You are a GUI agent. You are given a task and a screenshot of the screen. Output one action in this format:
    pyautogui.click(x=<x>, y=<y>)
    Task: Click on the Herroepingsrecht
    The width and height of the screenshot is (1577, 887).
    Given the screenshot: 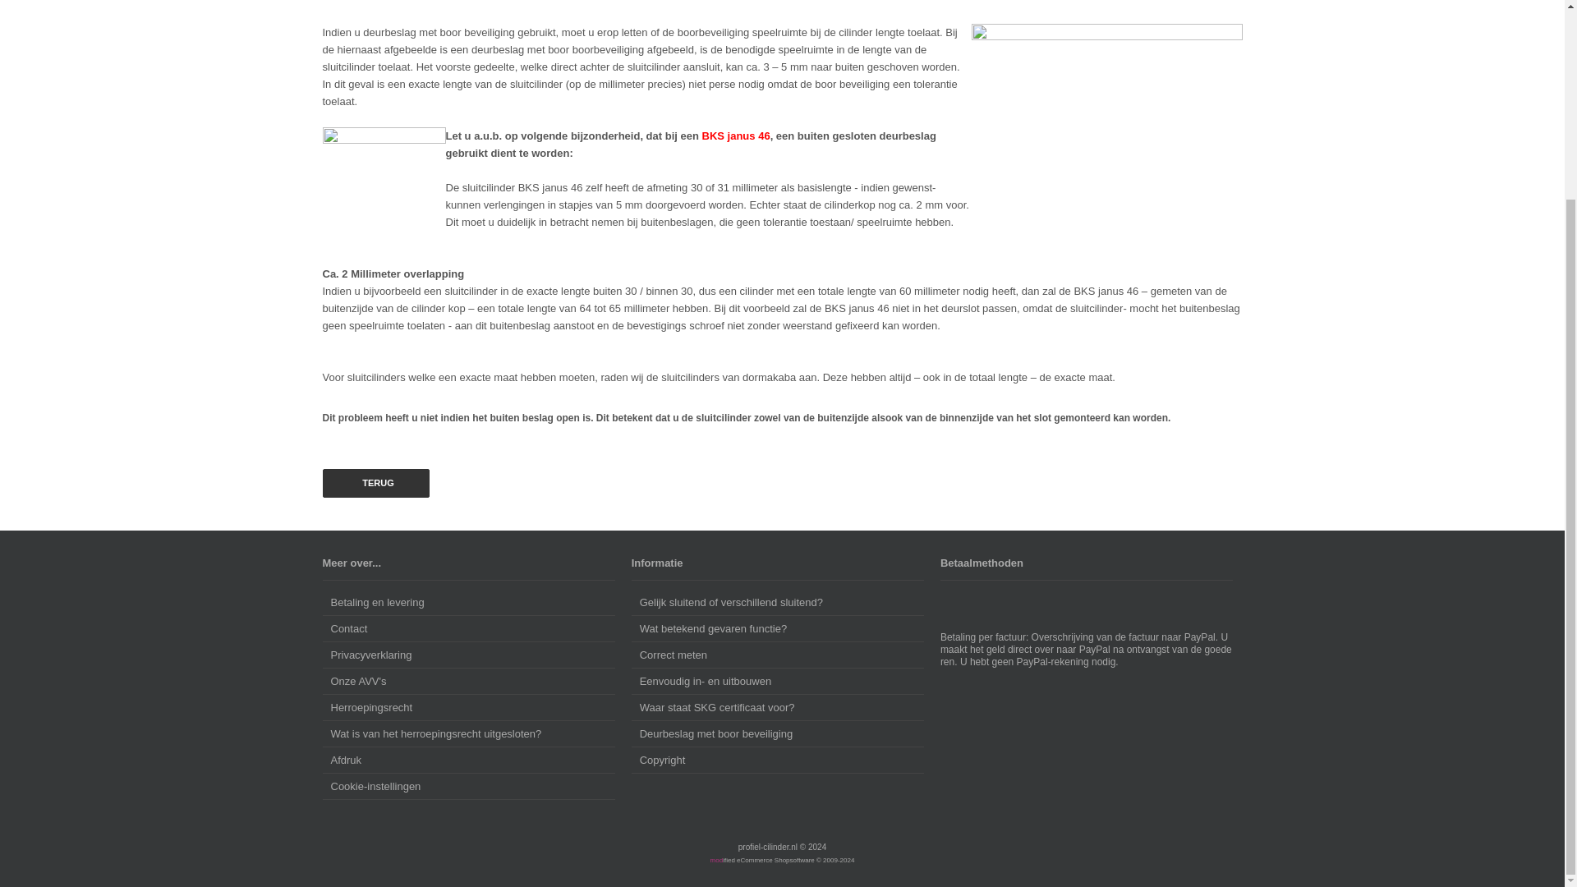 What is the action you would take?
    pyautogui.click(x=468, y=708)
    